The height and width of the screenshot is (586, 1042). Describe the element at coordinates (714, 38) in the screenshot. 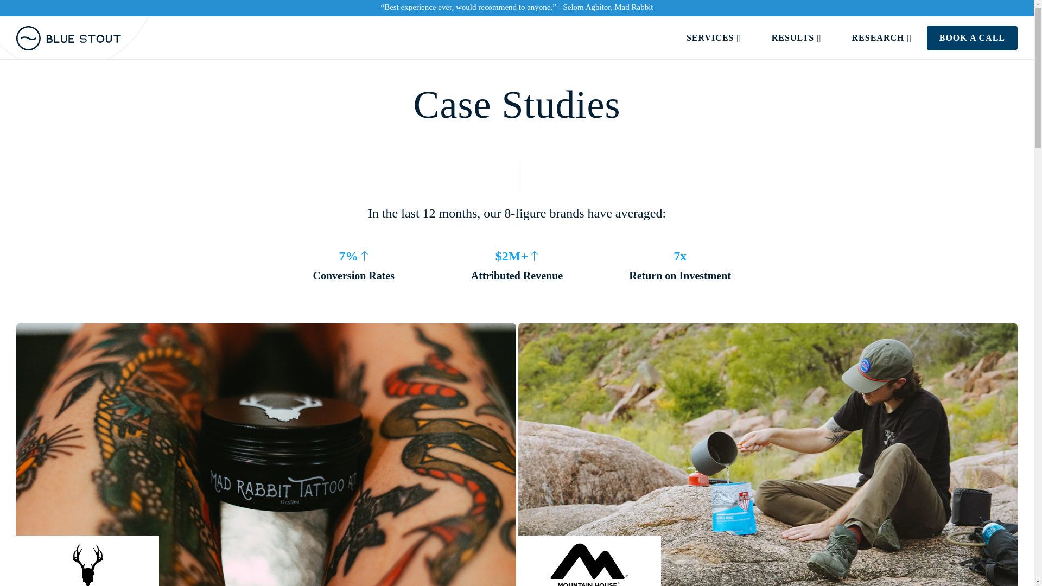

I see `SERVICES` at that location.